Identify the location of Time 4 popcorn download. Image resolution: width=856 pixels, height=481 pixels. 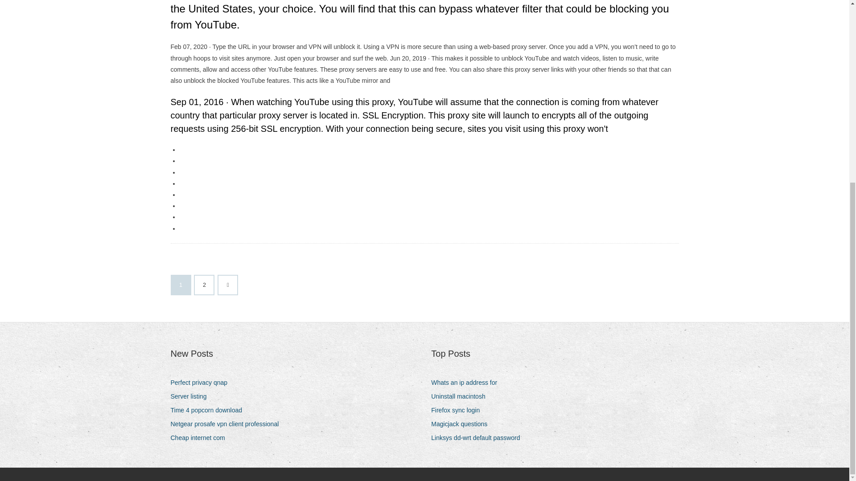
(210, 411).